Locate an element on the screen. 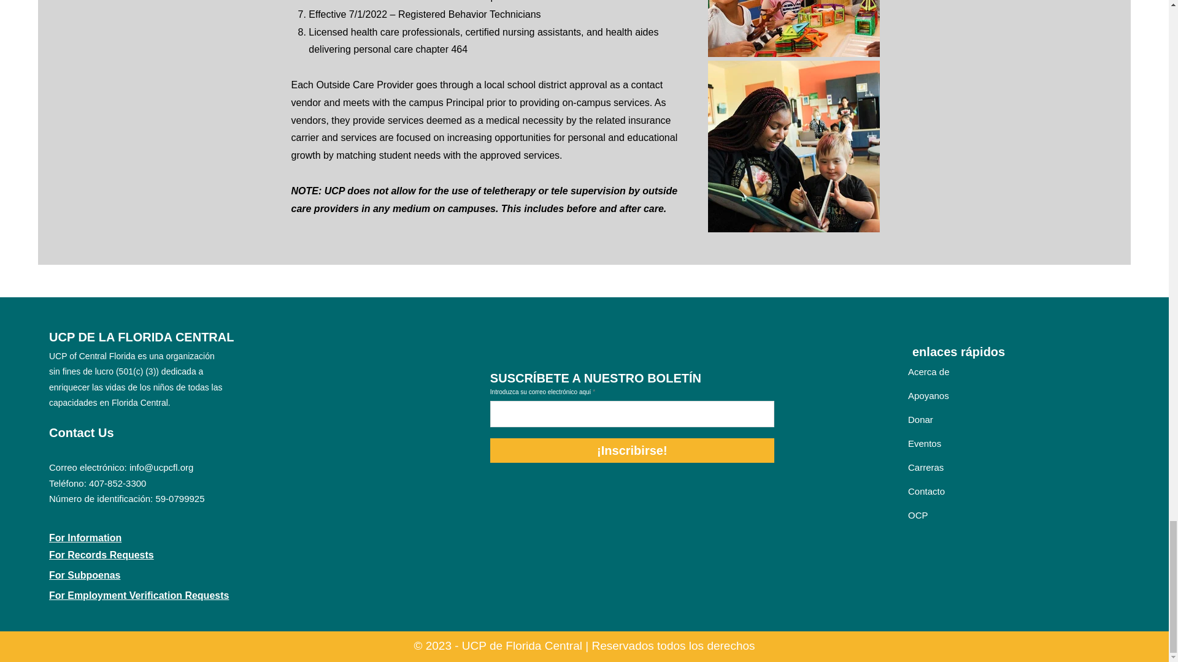 The width and height of the screenshot is (1178, 662). Acerca de is located at coordinates (929, 371).